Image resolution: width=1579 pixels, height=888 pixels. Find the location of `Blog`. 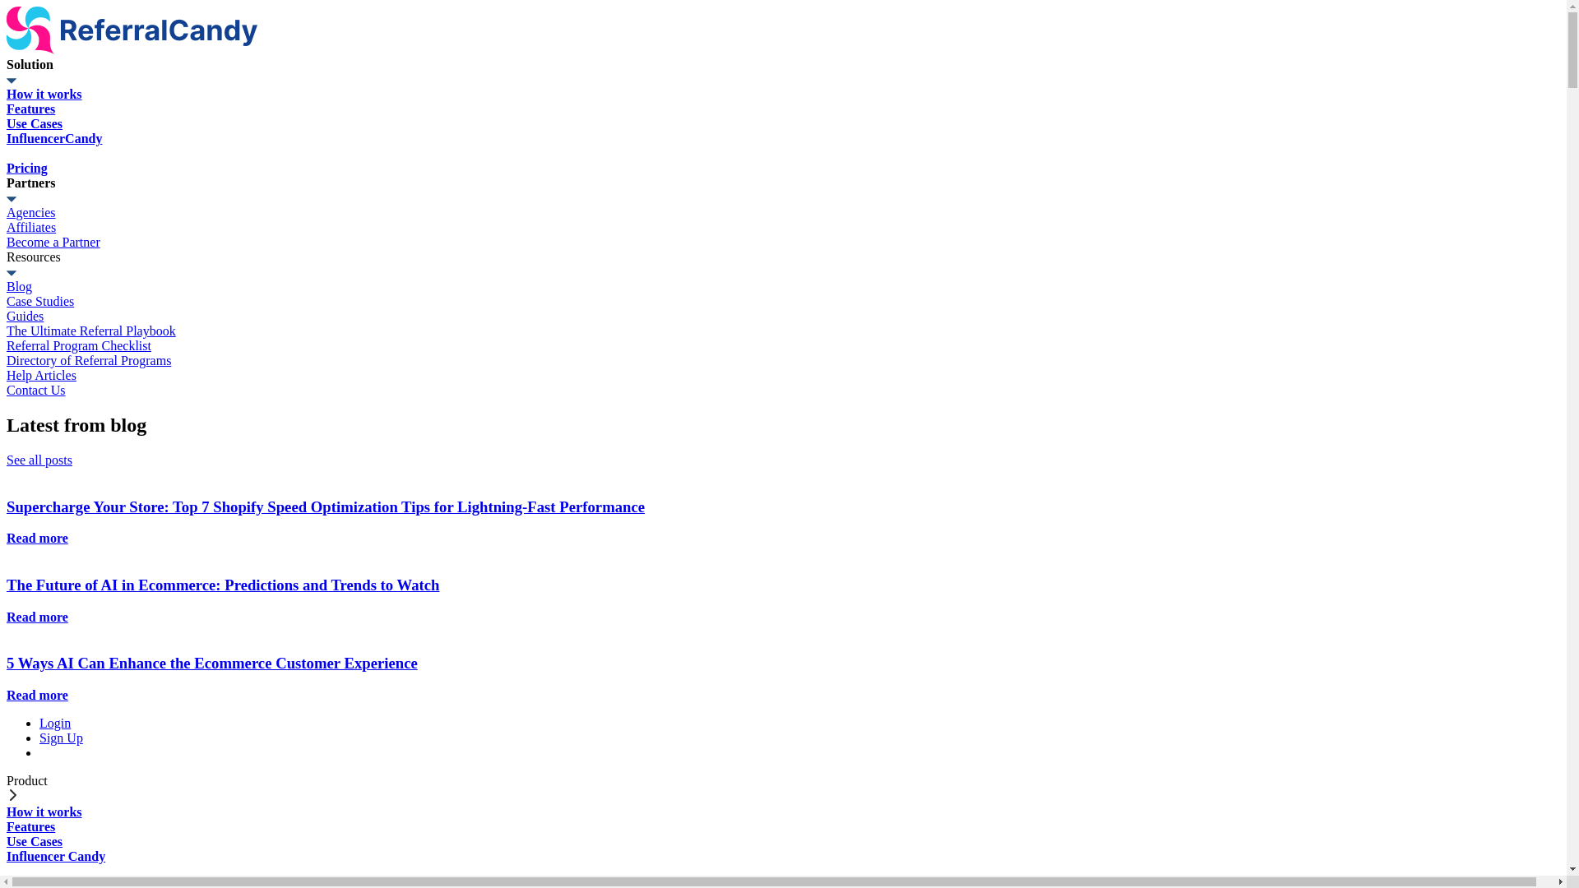

Blog is located at coordinates (783, 287).